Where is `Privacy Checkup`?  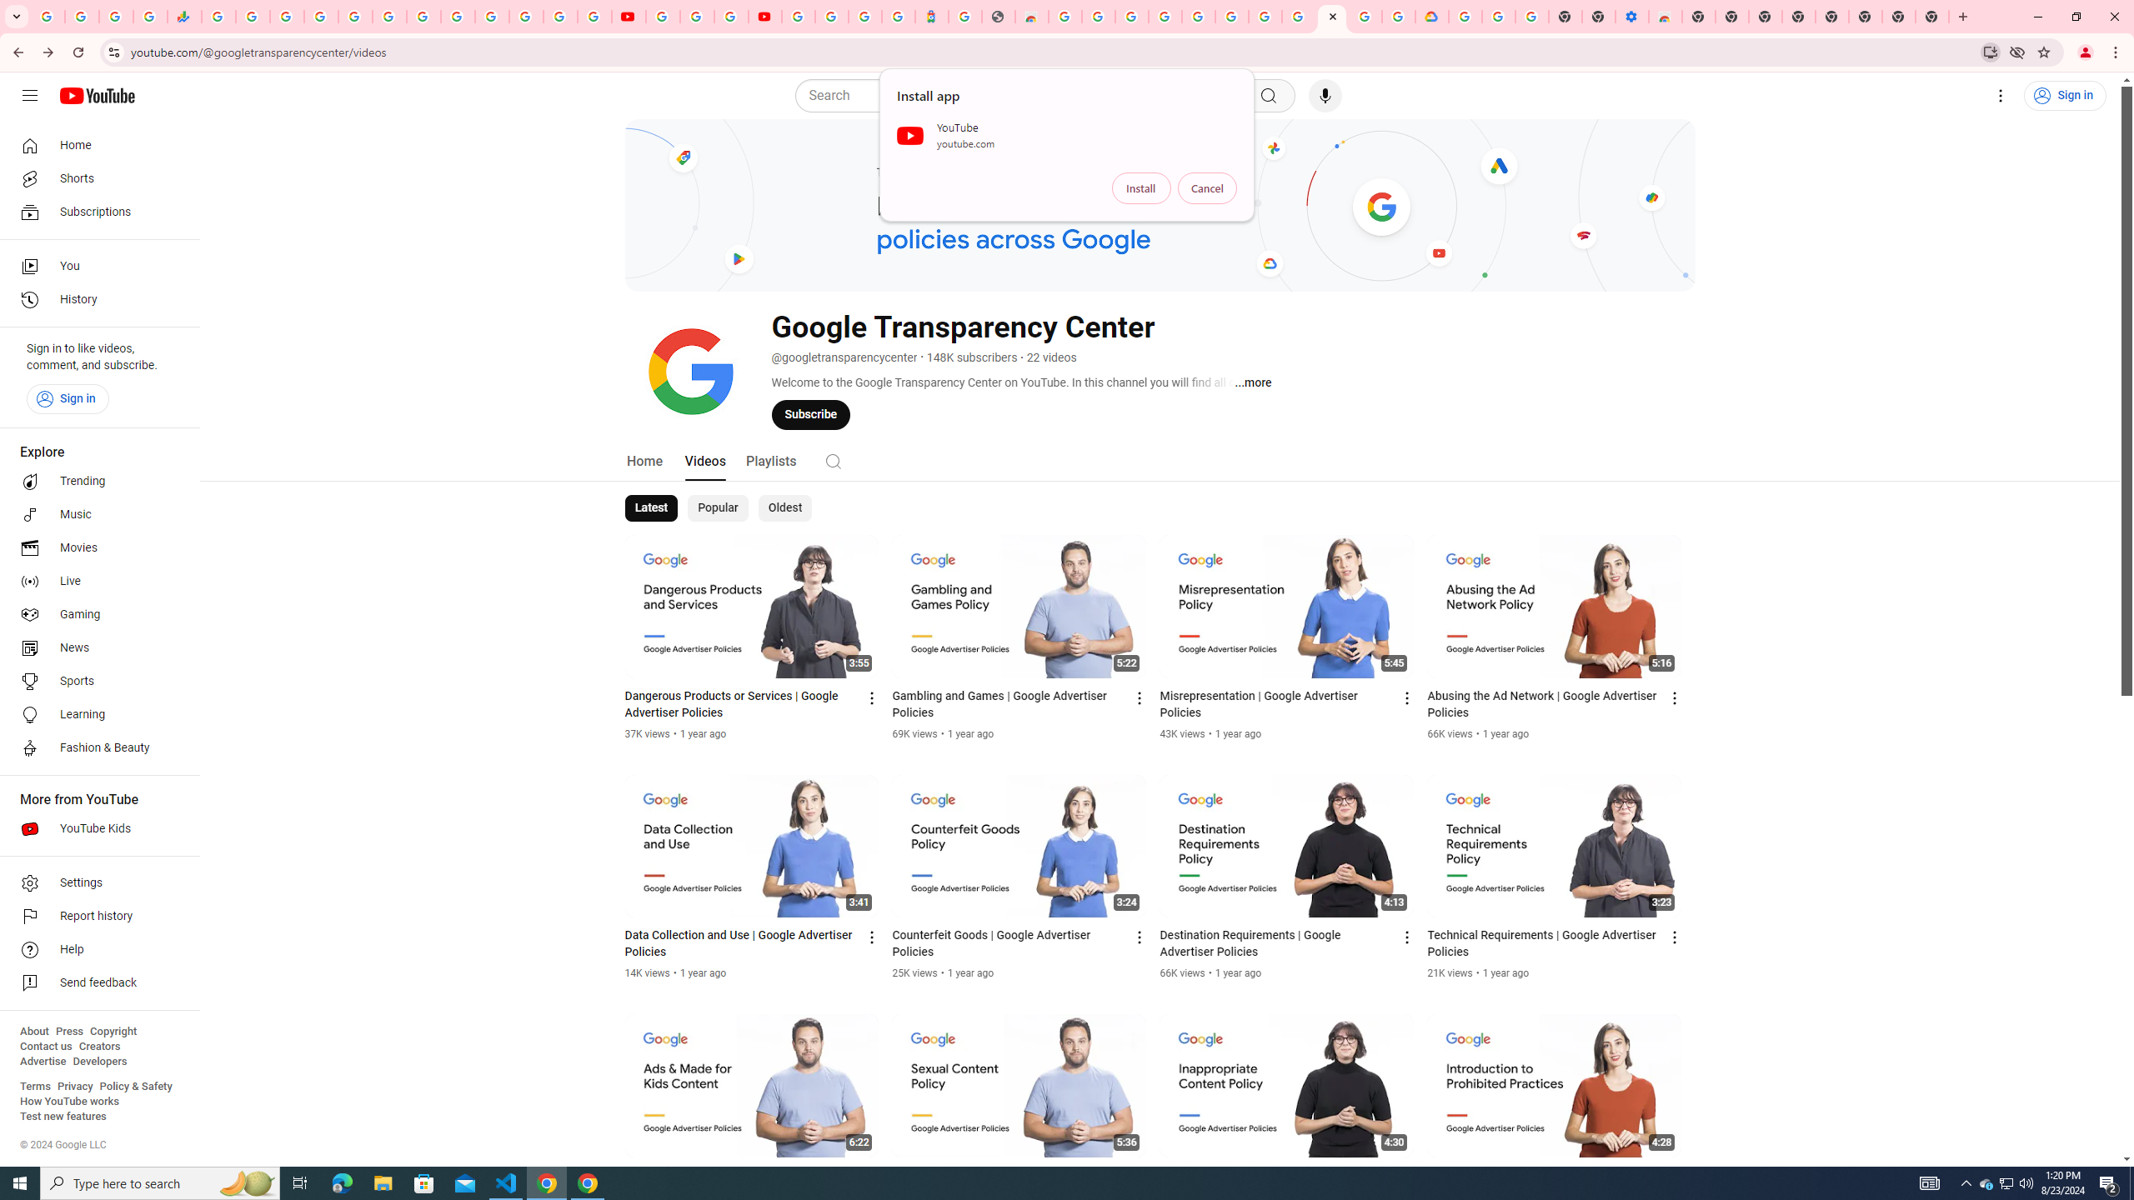 Privacy Checkup is located at coordinates (594, 17).